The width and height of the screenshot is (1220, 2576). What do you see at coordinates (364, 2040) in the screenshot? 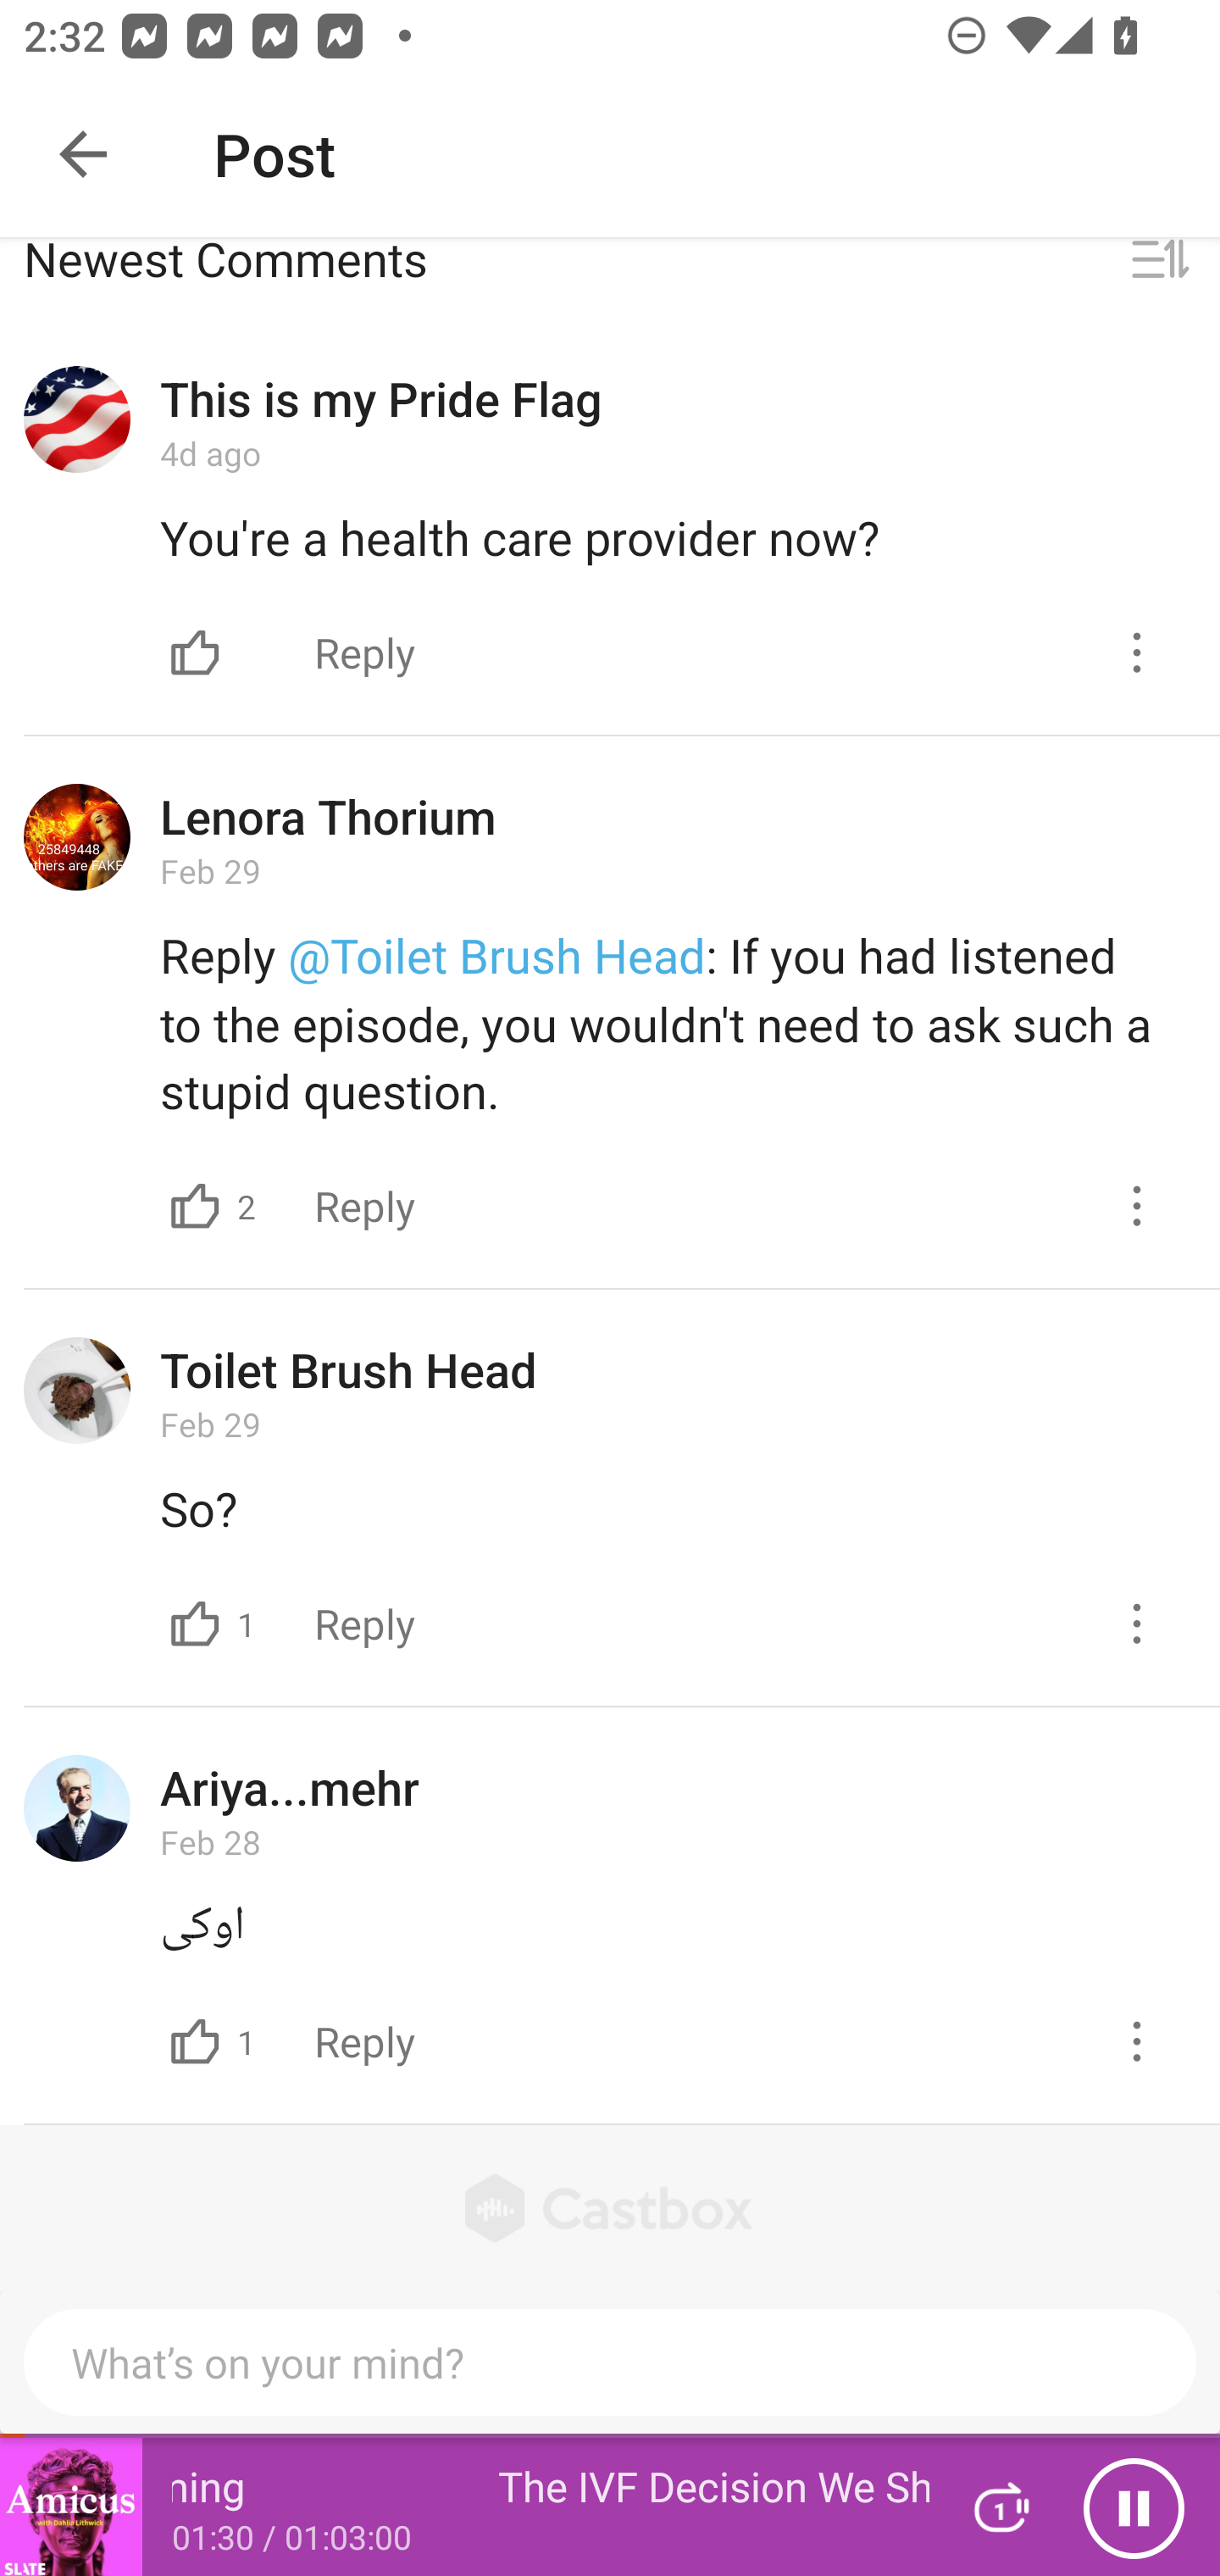
I see `Reply` at bounding box center [364, 2040].